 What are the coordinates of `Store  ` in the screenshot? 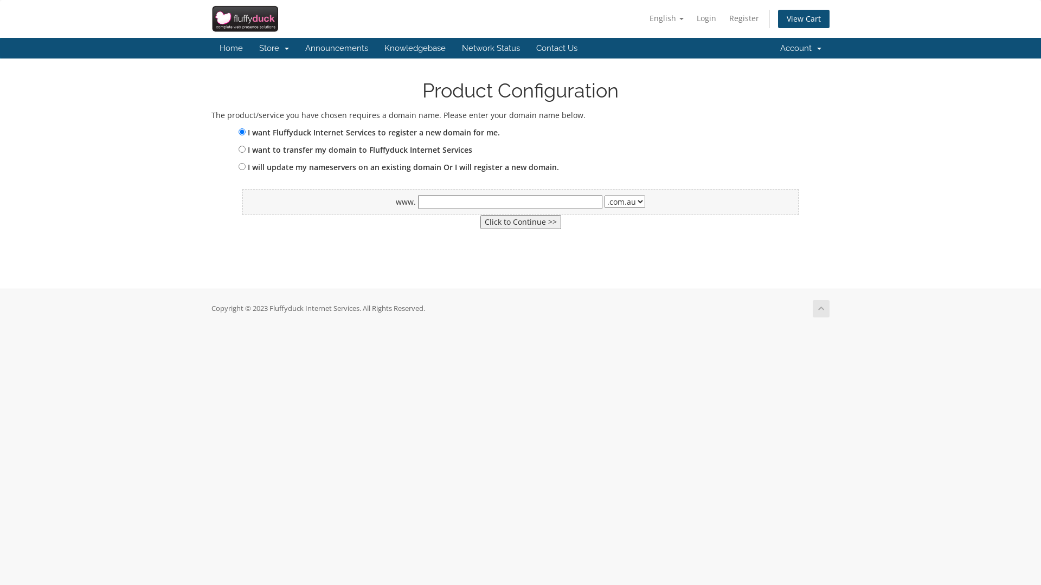 It's located at (274, 48).